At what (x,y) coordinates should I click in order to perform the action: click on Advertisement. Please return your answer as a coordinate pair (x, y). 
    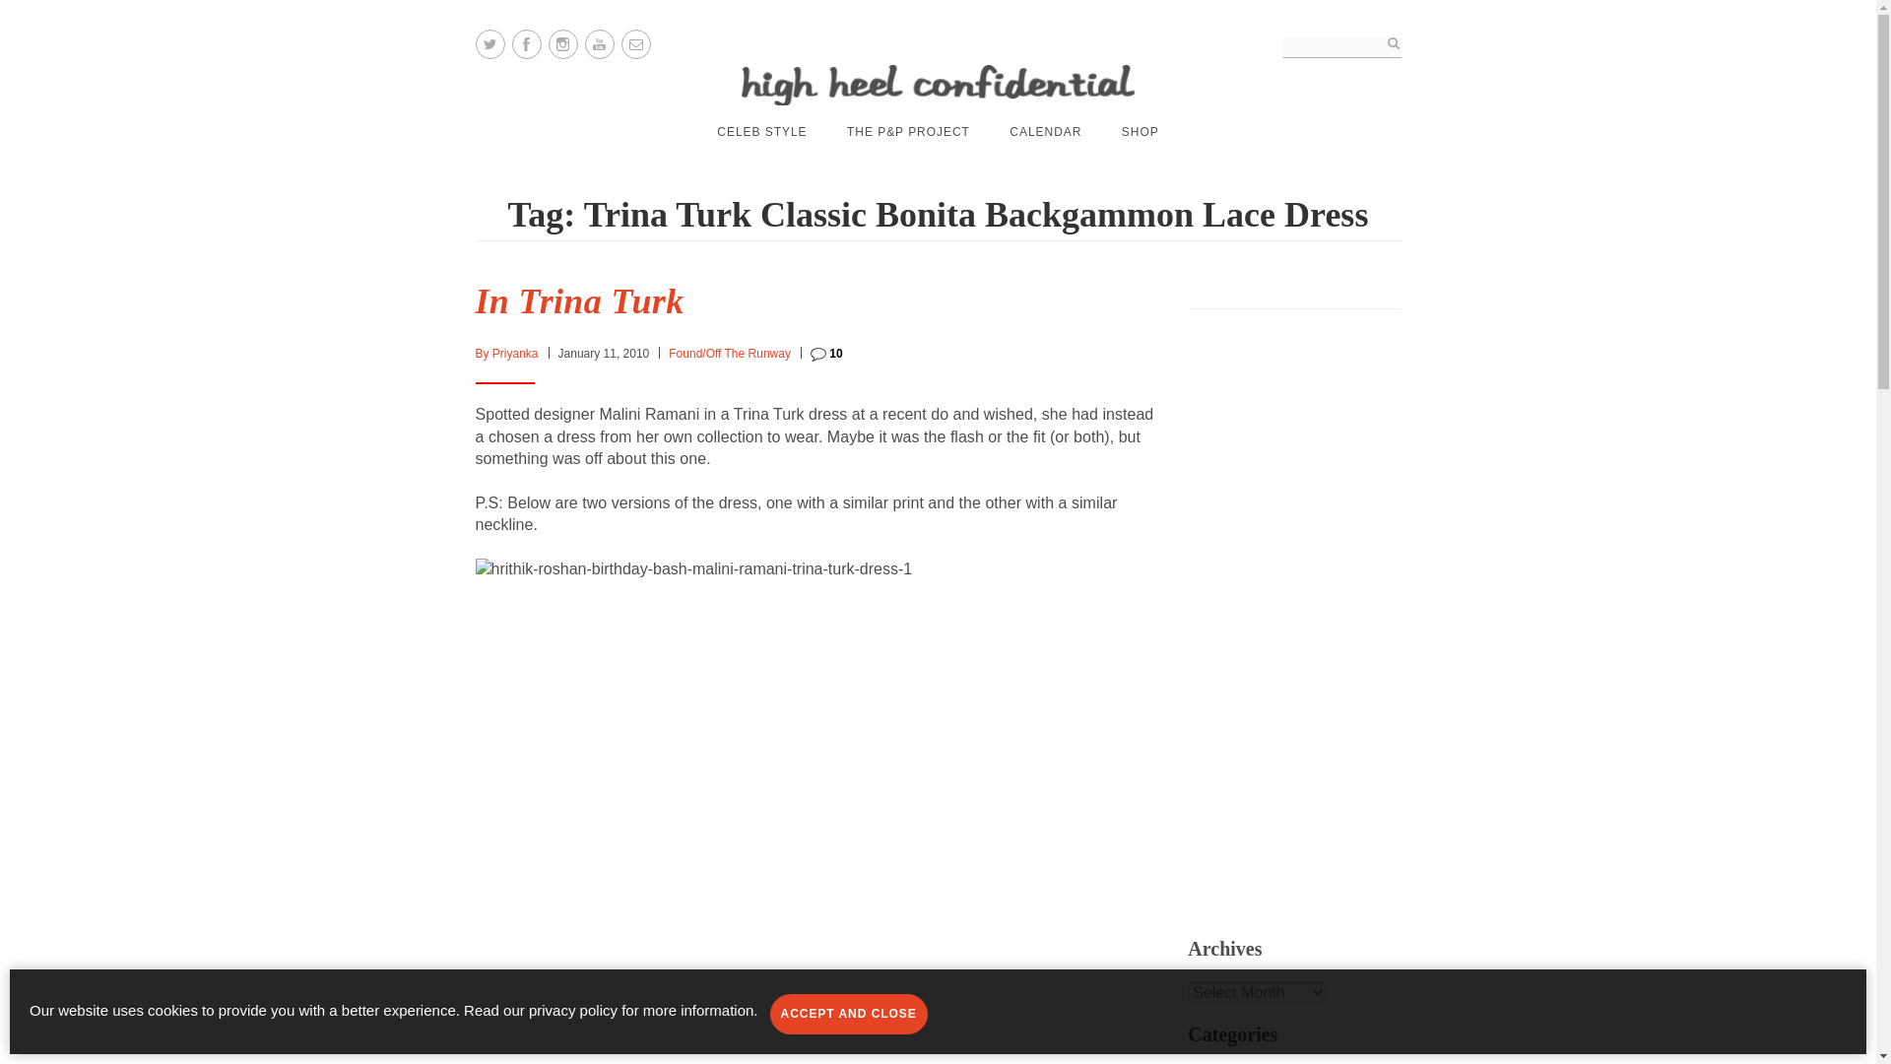
    Looking at the image, I should click on (1341, 611).